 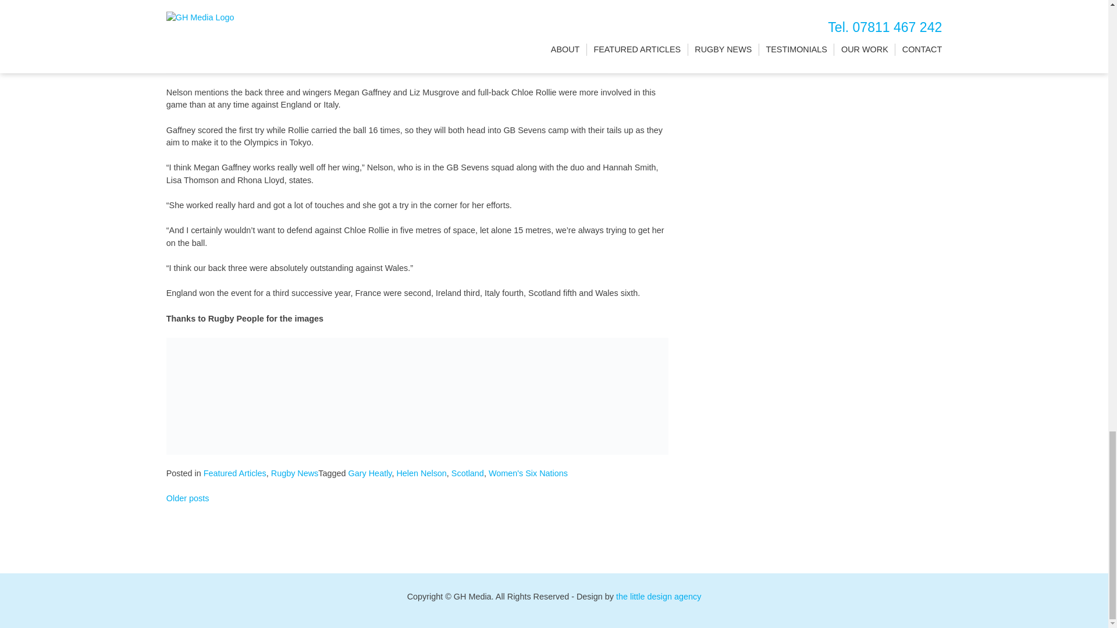 I want to click on Older posts, so click(x=188, y=498).